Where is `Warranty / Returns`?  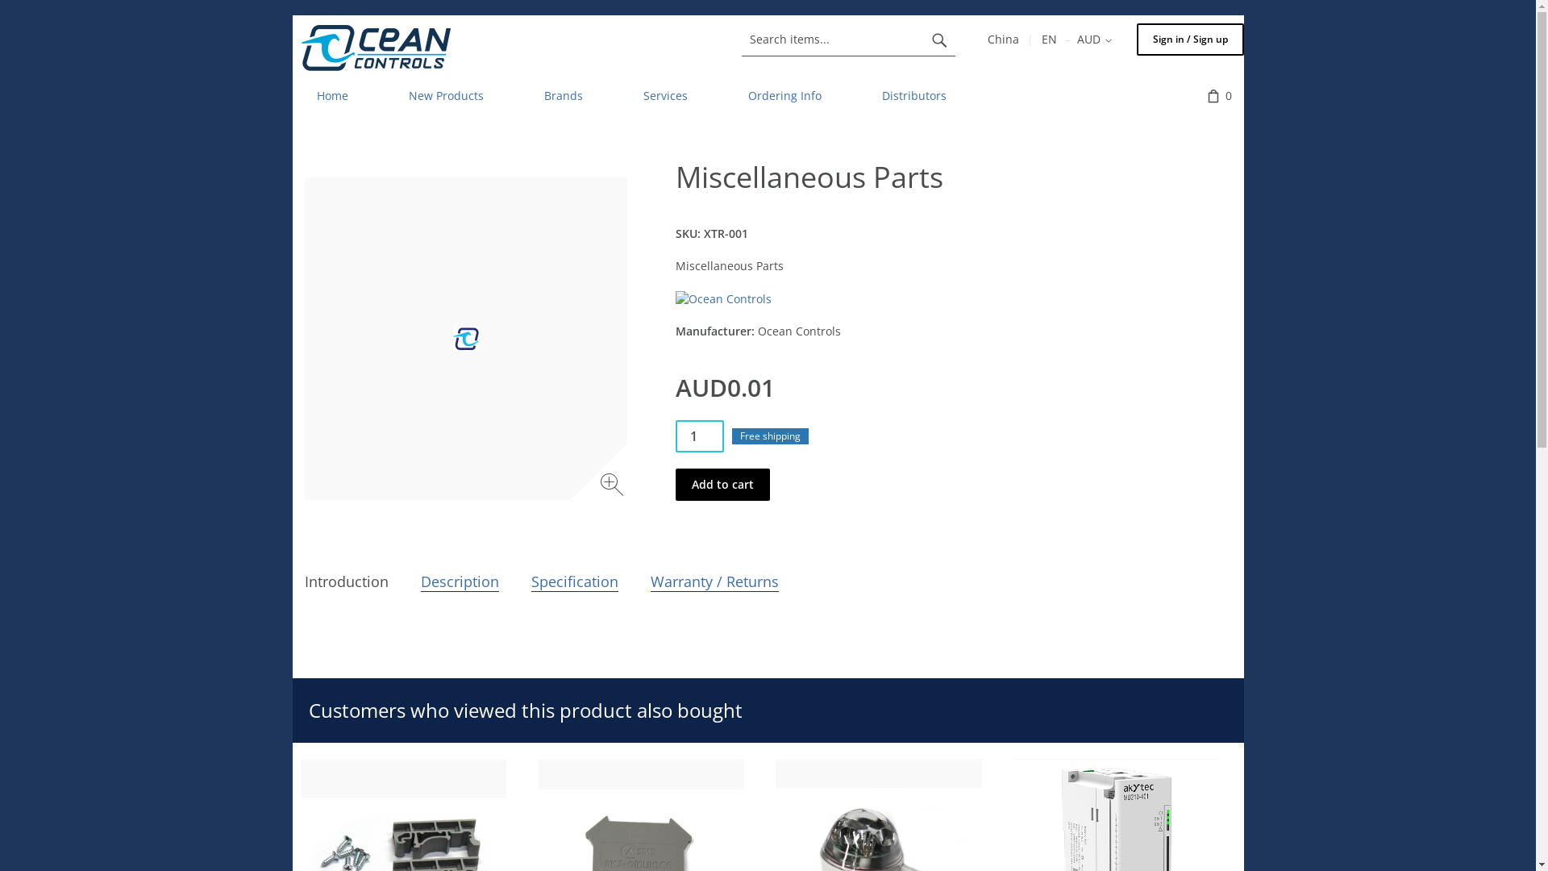 Warranty / Returns is located at coordinates (714, 582).